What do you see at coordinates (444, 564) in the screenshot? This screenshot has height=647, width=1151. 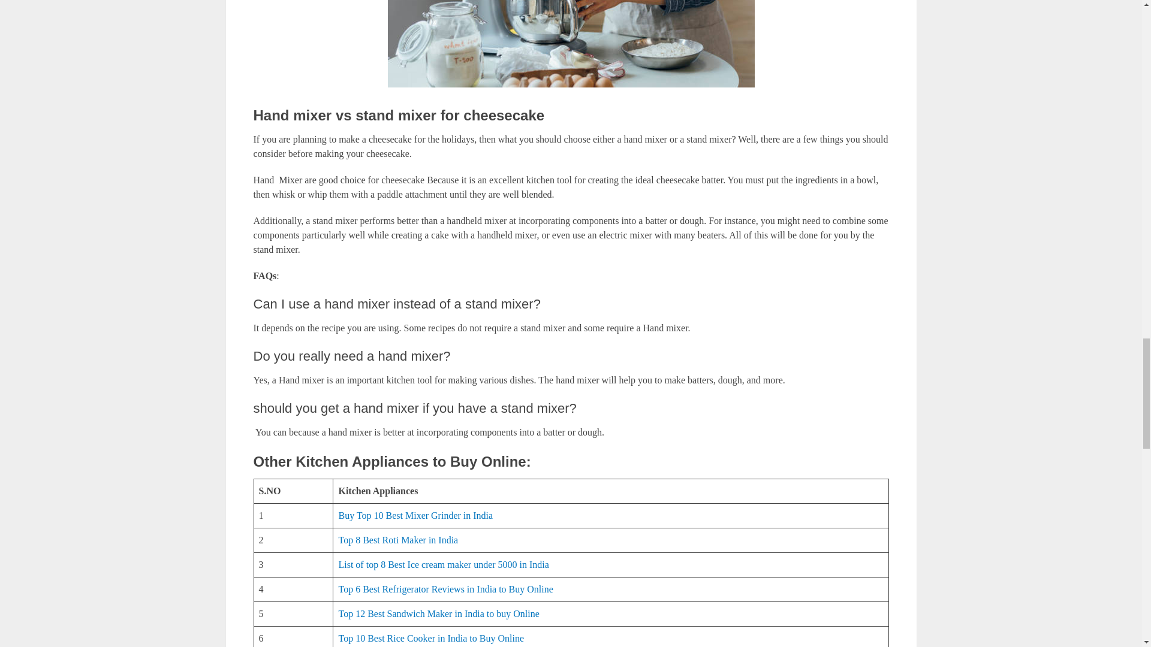 I see `List of top 8 Best Ice cream maker under 5000 in India` at bounding box center [444, 564].